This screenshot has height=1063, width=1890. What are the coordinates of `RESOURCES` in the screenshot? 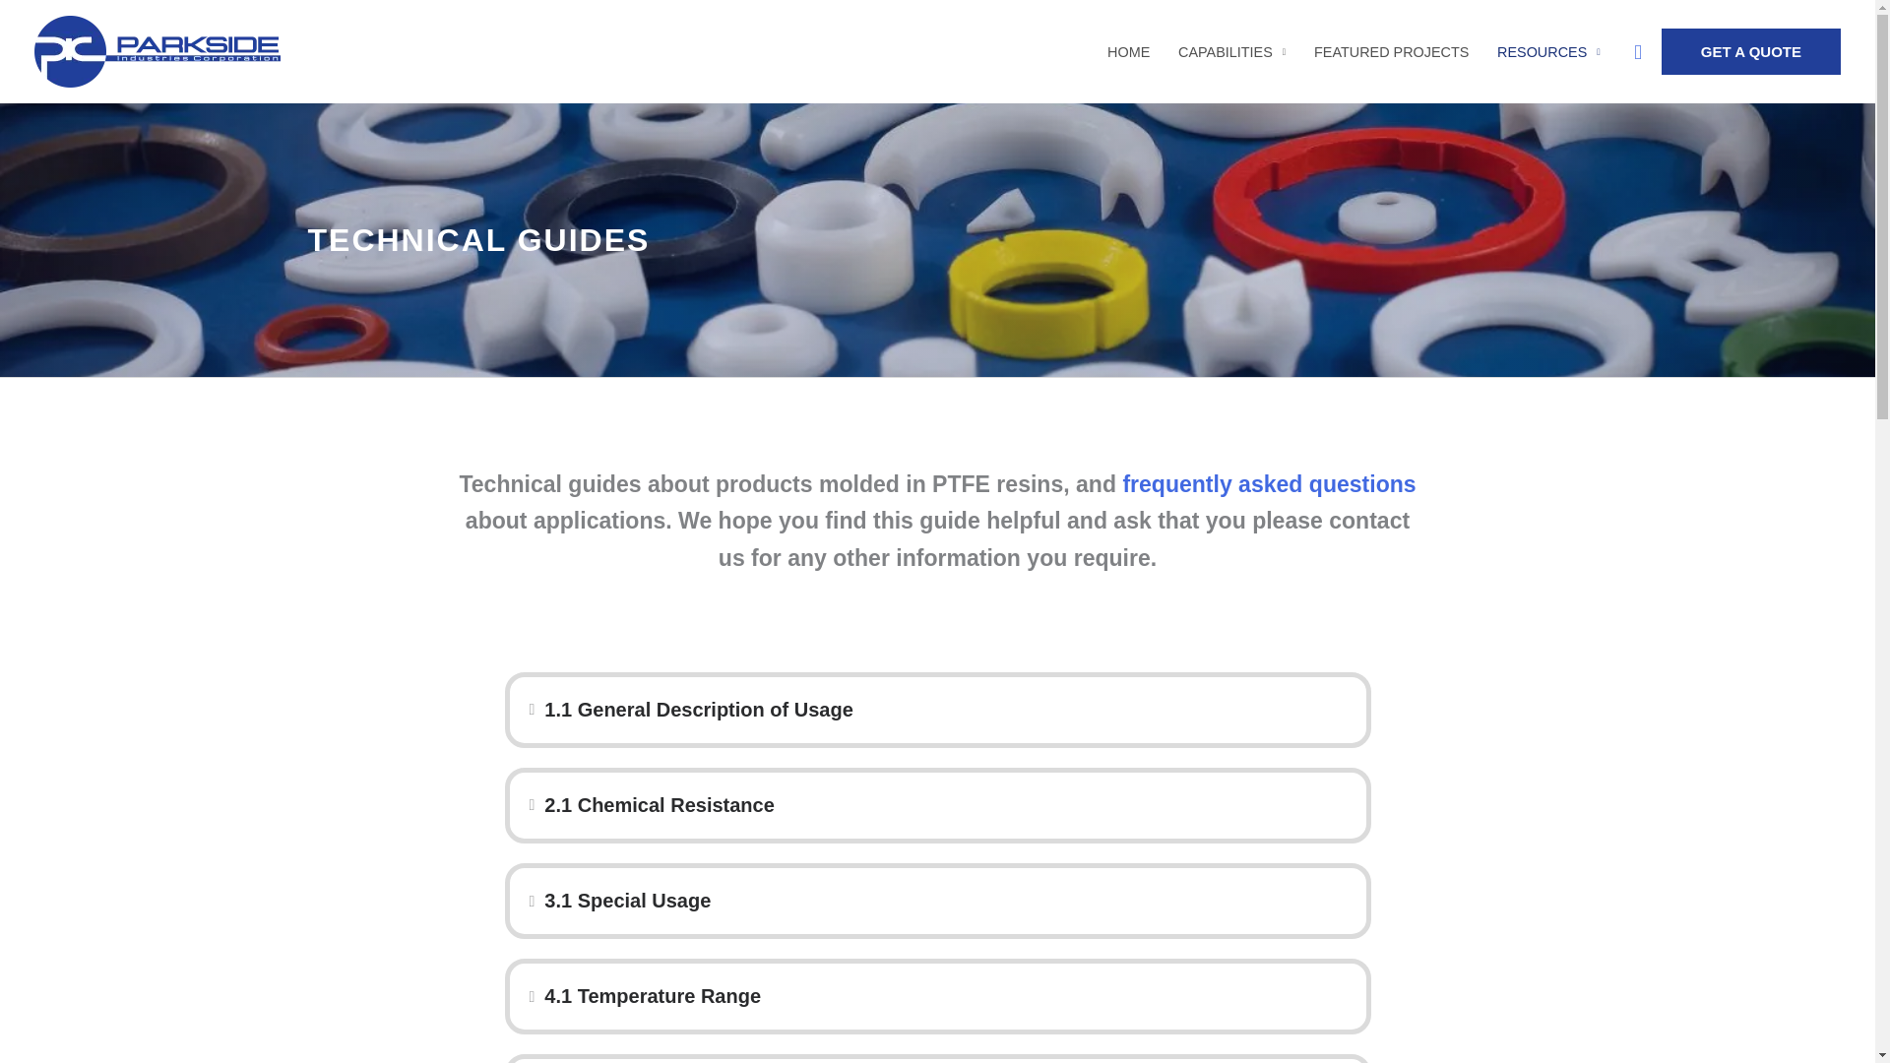 It's located at (1548, 51).